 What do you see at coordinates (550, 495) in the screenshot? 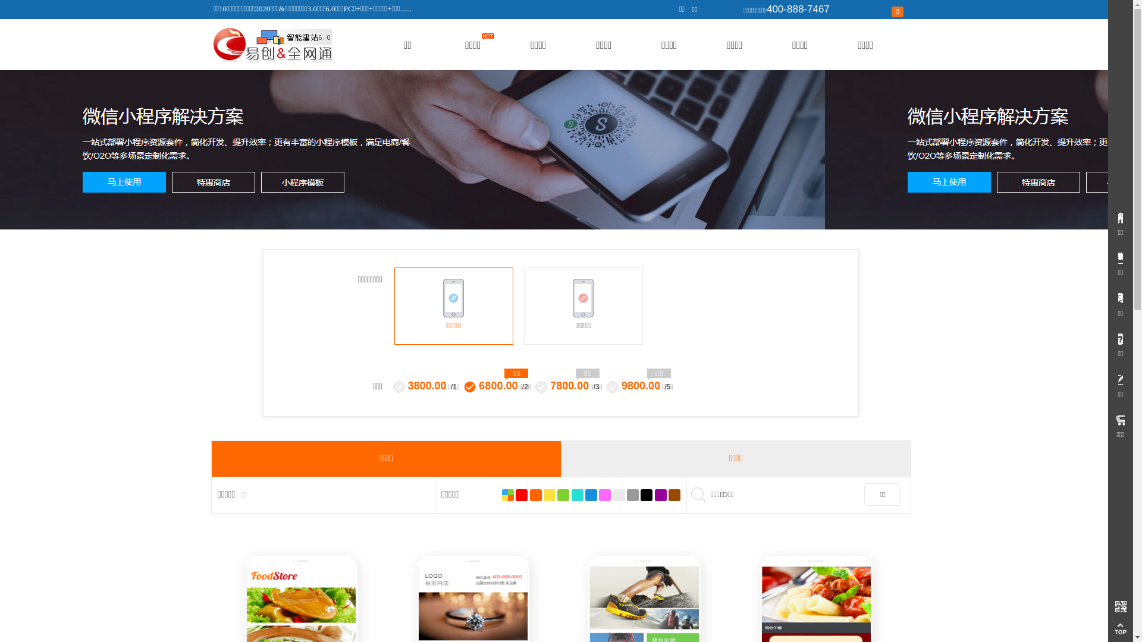
I see `0` at bounding box center [550, 495].